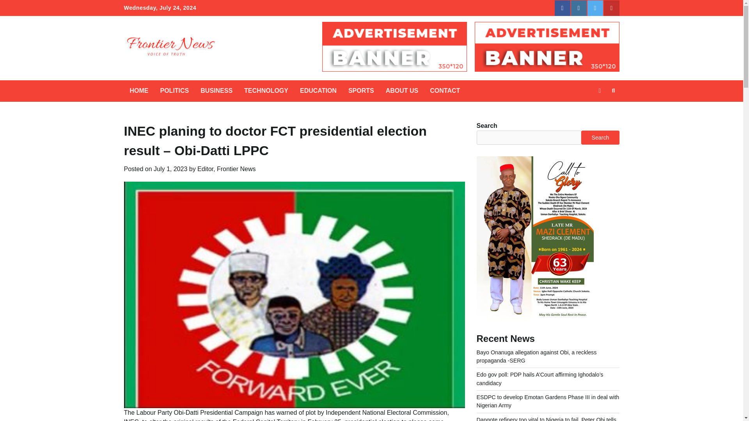 This screenshot has height=421, width=749. I want to click on BUSINESS, so click(216, 91).